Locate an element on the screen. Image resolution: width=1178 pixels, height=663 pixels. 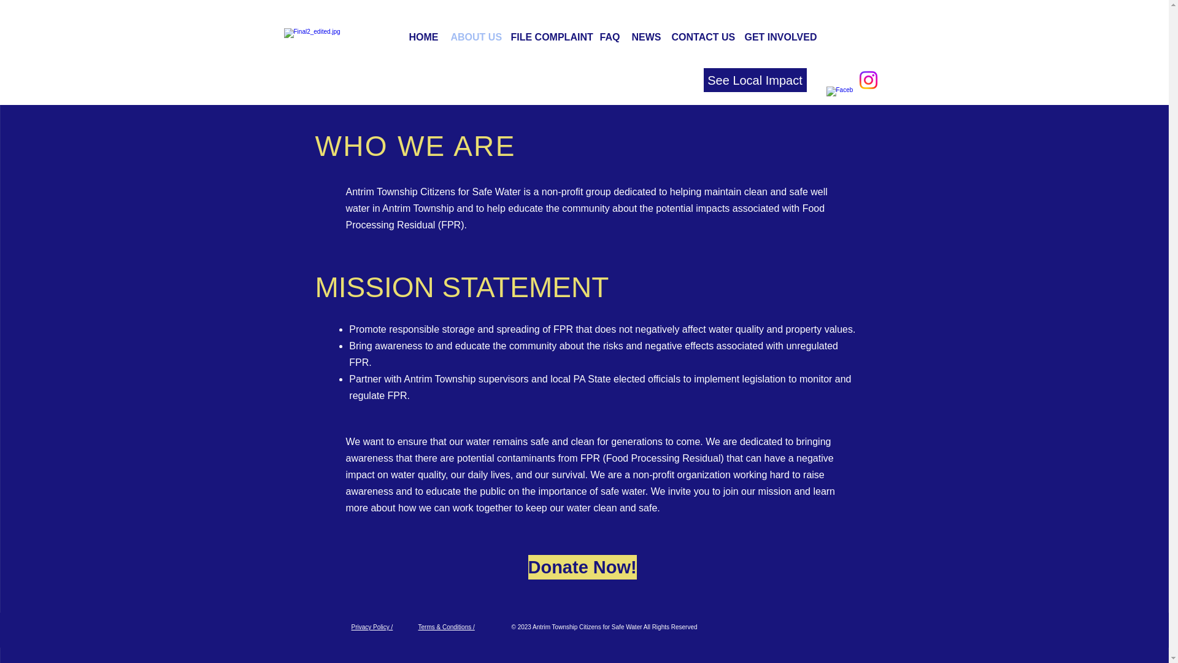
NEWS is located at coordinates (645, 37).